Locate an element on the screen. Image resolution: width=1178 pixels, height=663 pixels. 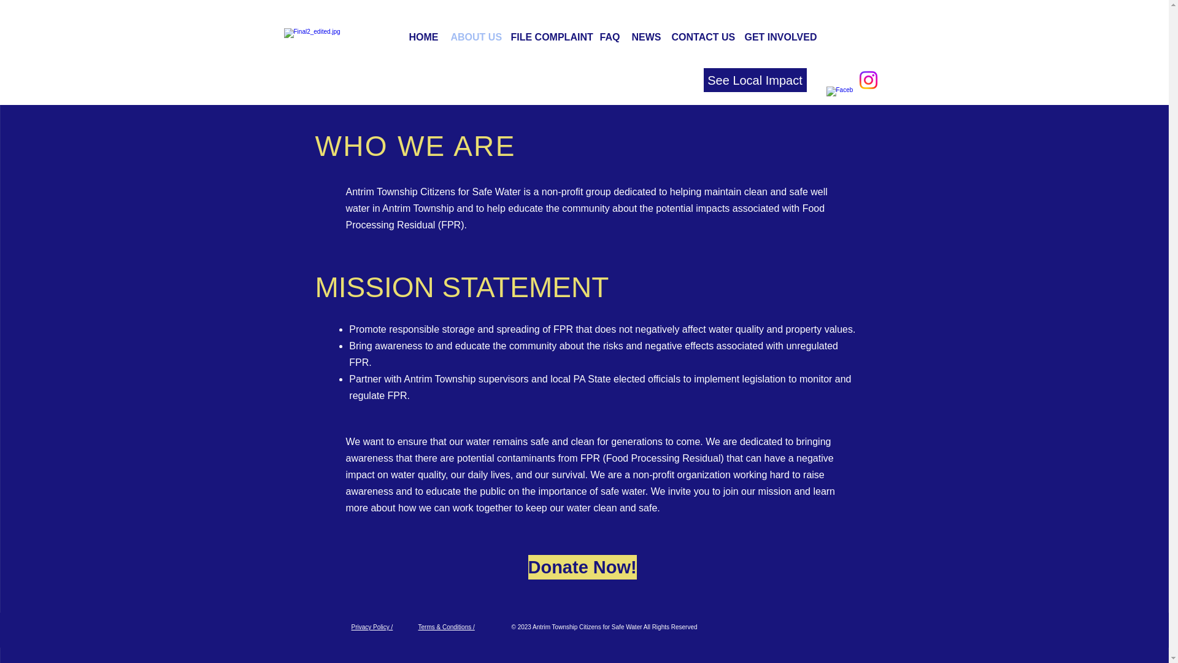
NEWS is located at coordinates (645, 37).